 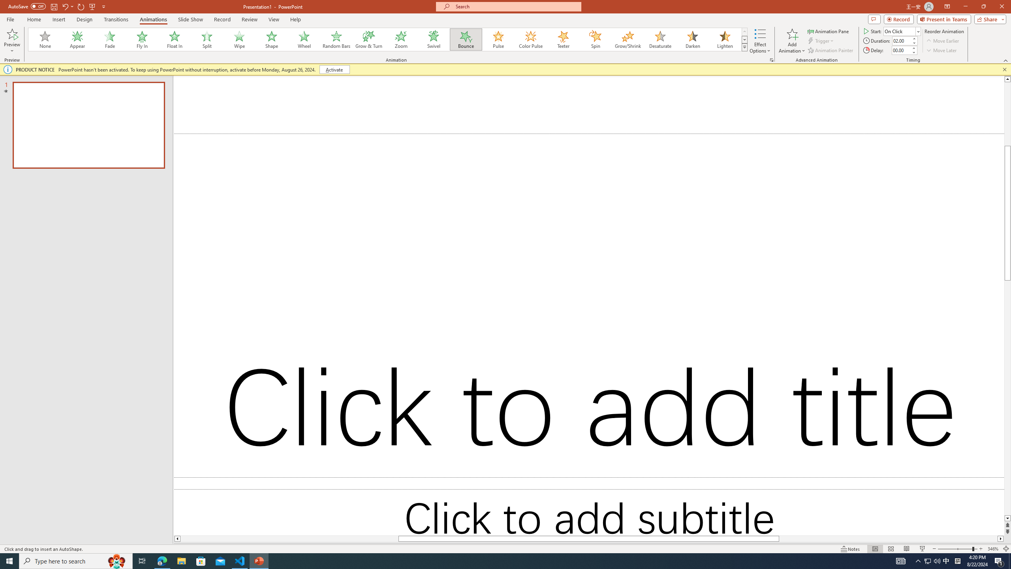 What do you see at coordinates (110, 40) in the screenshot?
I see `Fade` at bounding box center [110, 40].